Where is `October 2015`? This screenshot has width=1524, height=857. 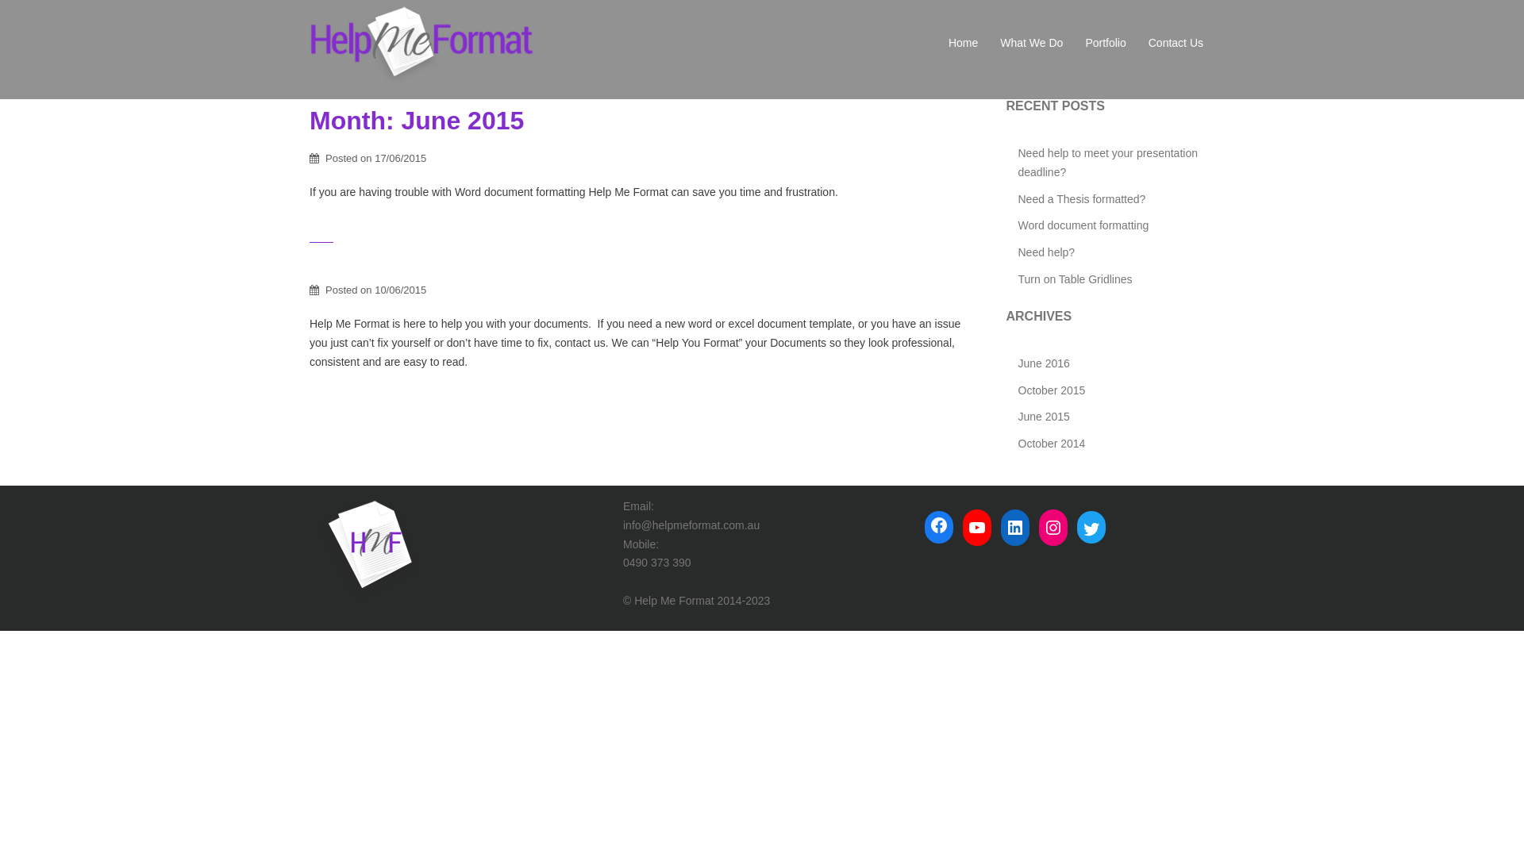 October 2015 is located at coordinates (1051, 390).